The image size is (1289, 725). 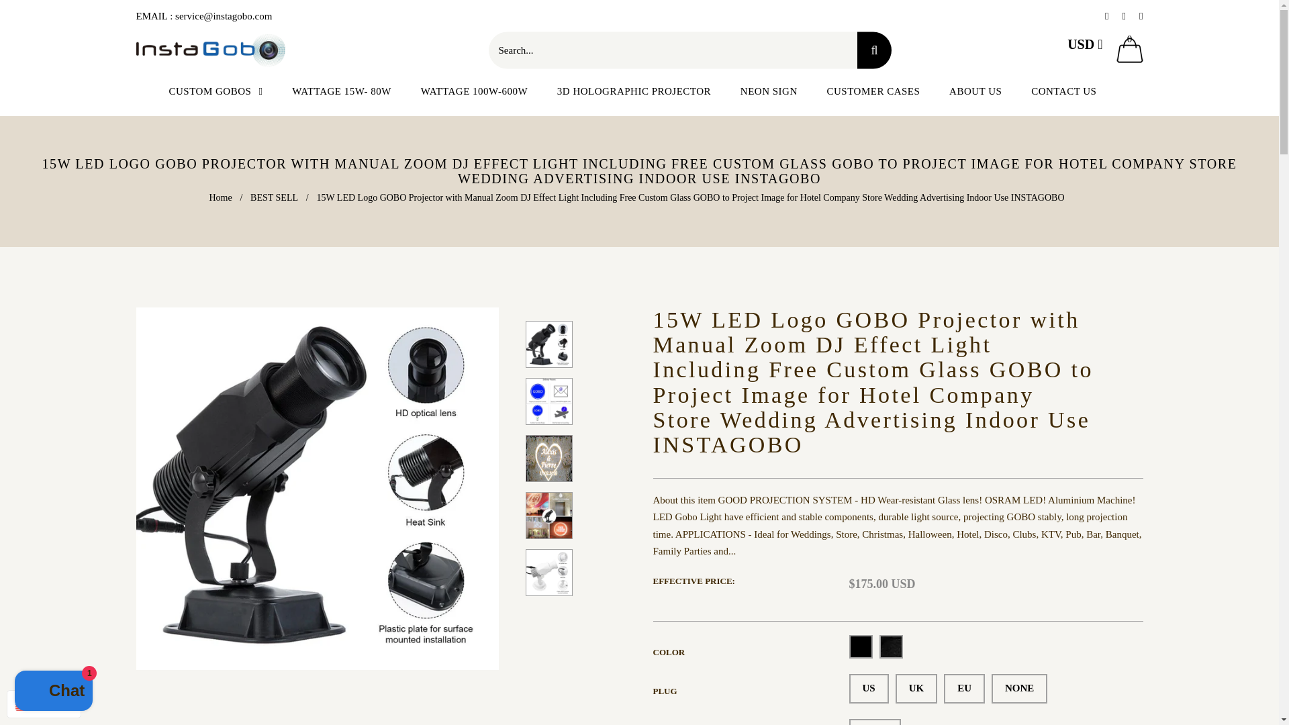 I want to click on Wishlist, so click(x=1141, y=16).